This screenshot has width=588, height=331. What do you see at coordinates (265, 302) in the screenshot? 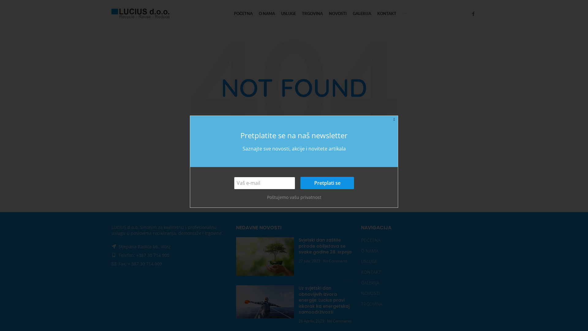
I see `Man worker in the firld by the solar panels` at bounding box center [265, 302].